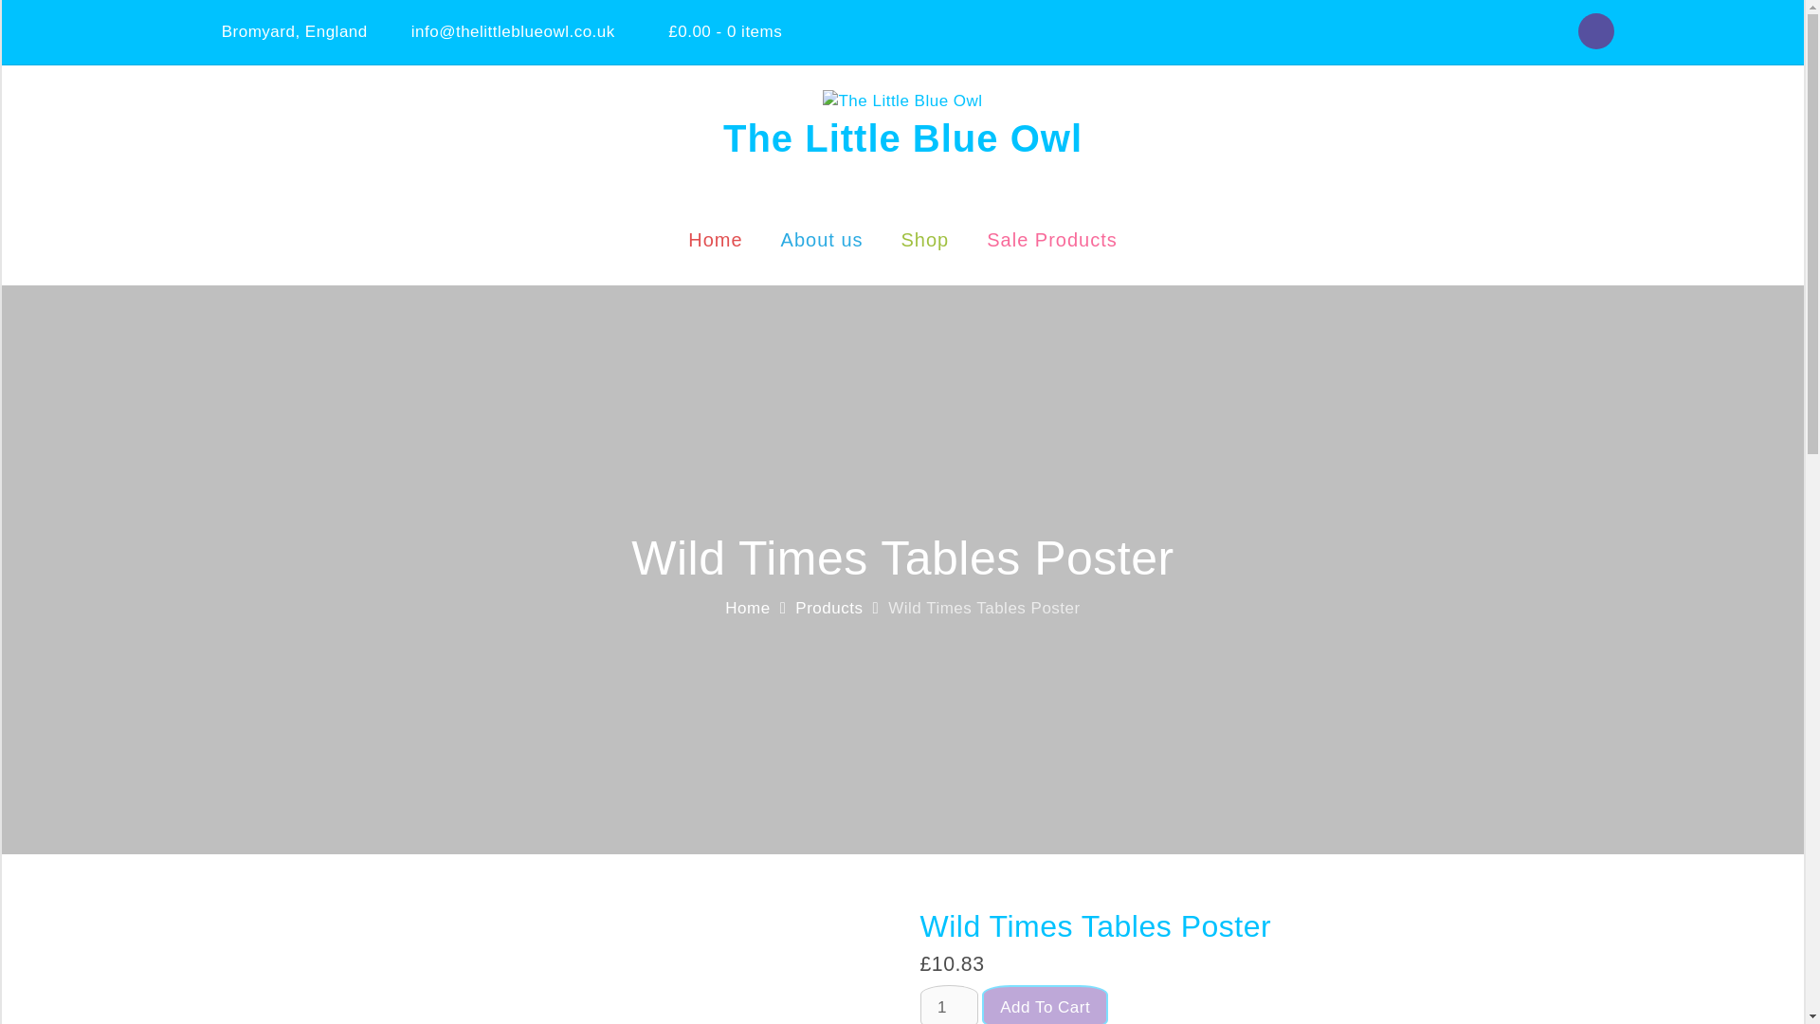 The height and width of the screenshot is (1024, 1820). I want to click on View your shopping cart, so click(710, 31).